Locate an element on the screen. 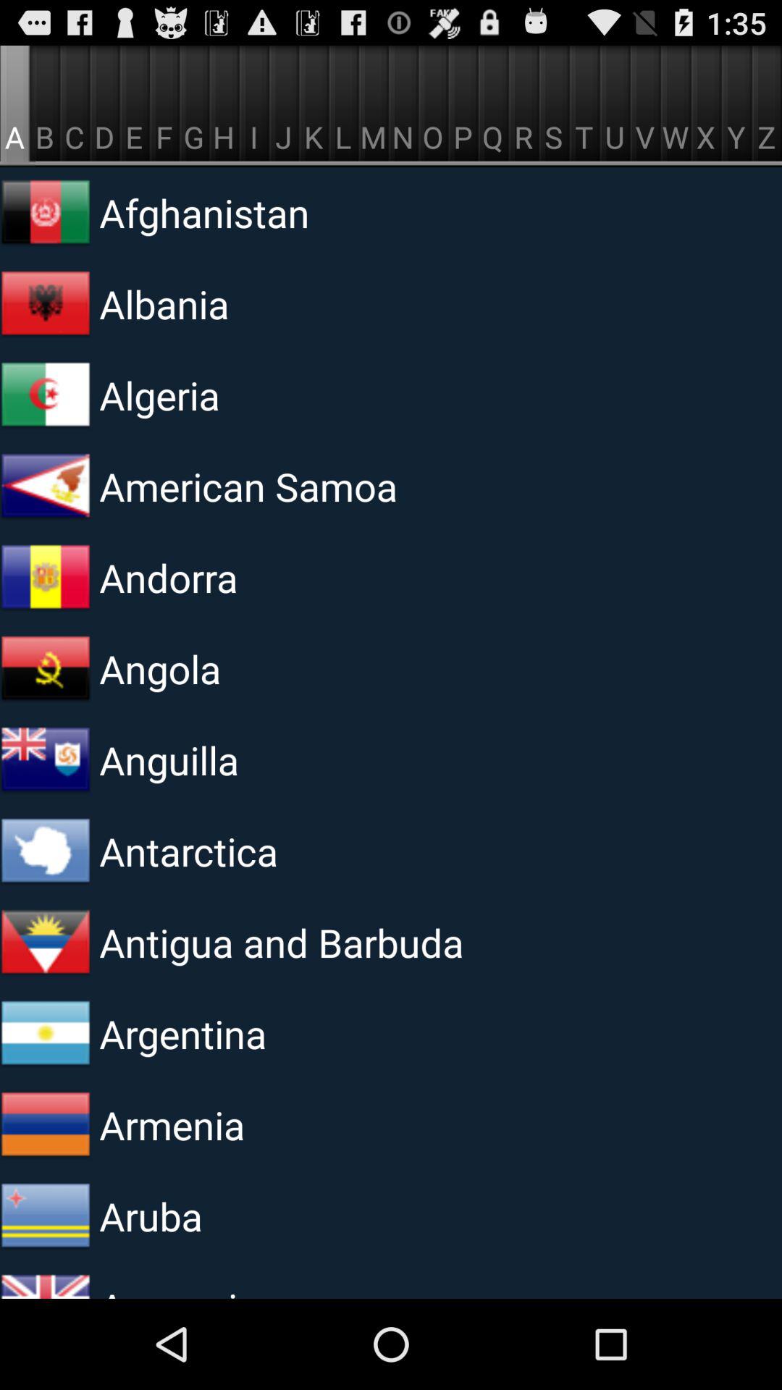 This screenshot has width=782, height=1390. turn off icon next to the ascension item is located at coordinates (46, 1280).